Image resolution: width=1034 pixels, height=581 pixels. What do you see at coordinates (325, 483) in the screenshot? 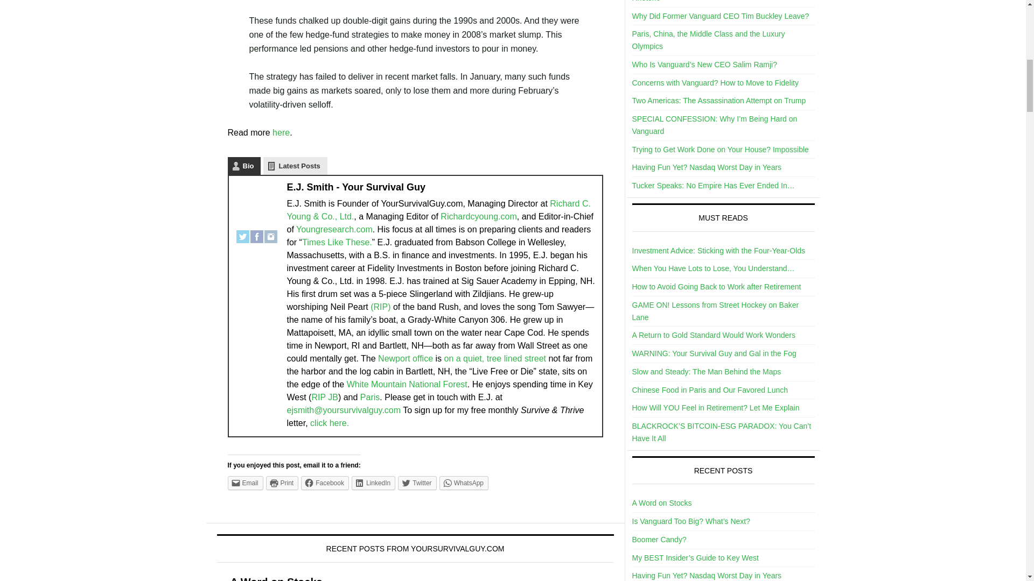
I see `Click to share on Facebook` at bounding box center [325, 483].